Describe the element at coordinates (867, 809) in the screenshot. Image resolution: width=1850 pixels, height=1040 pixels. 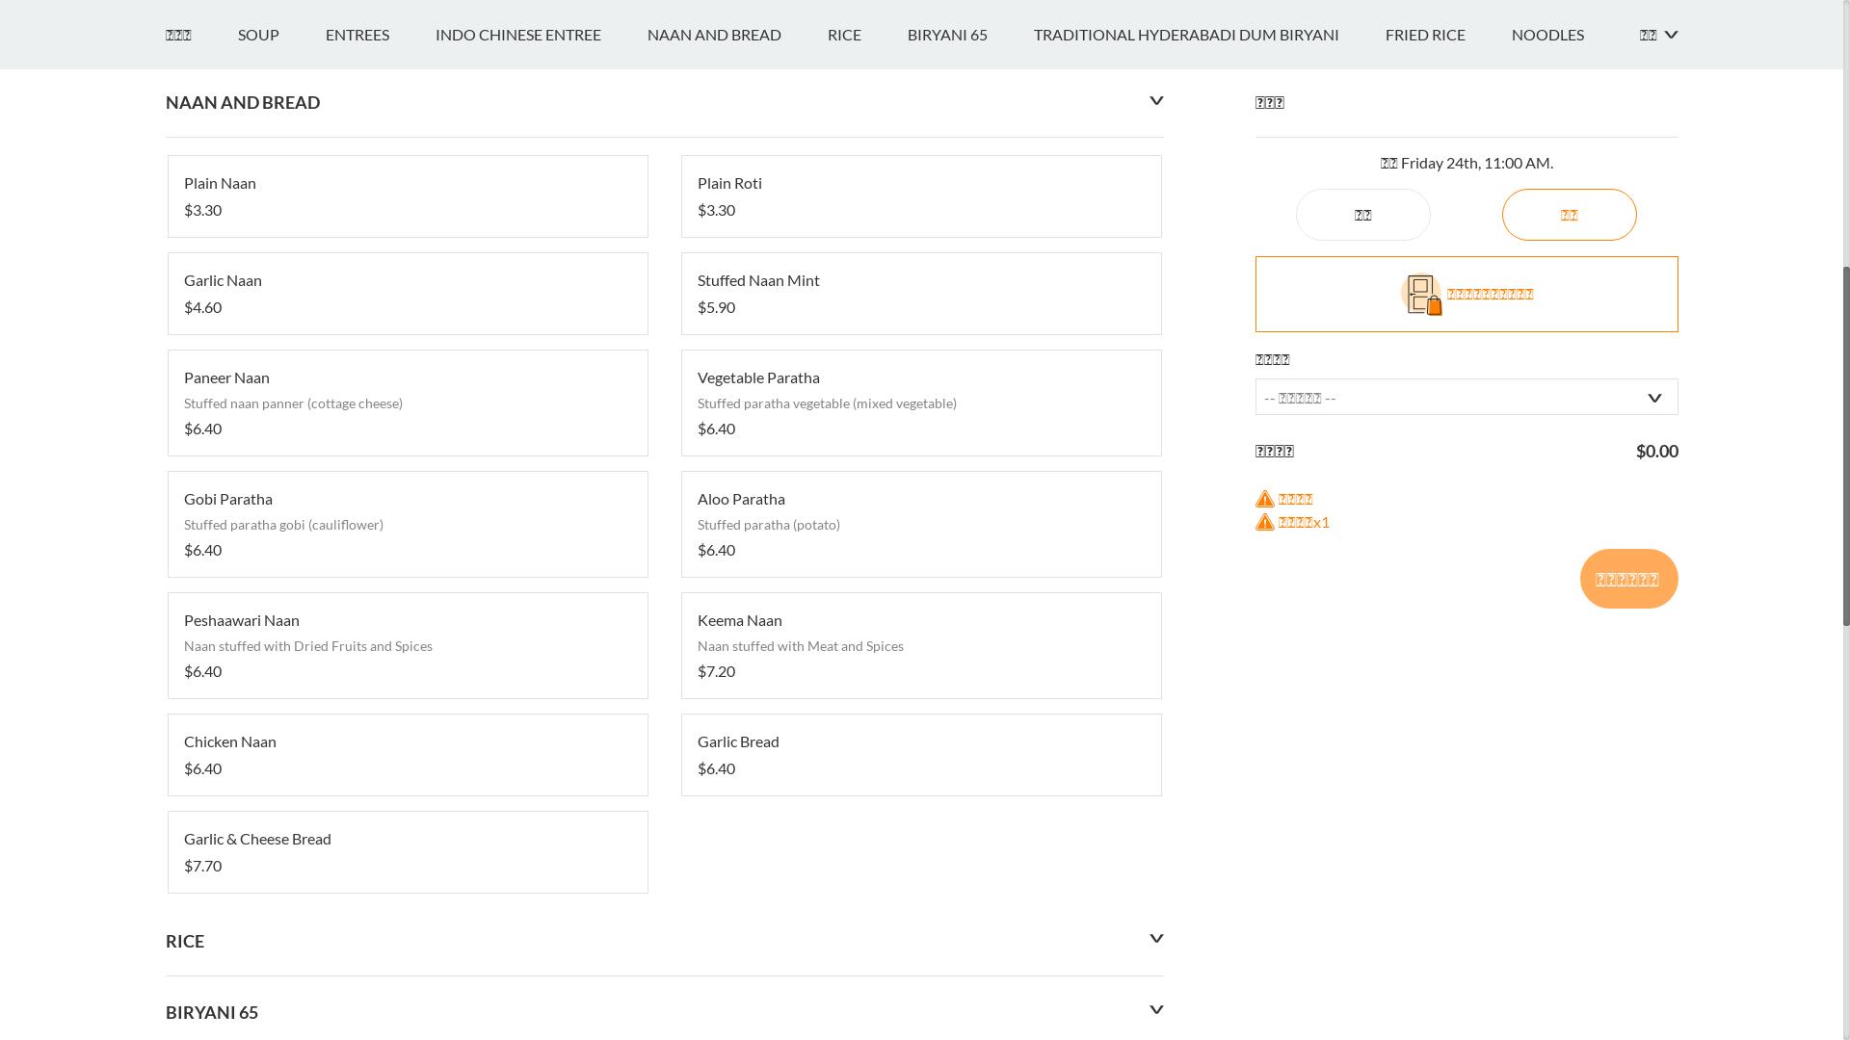
I see `RICE` at that location.